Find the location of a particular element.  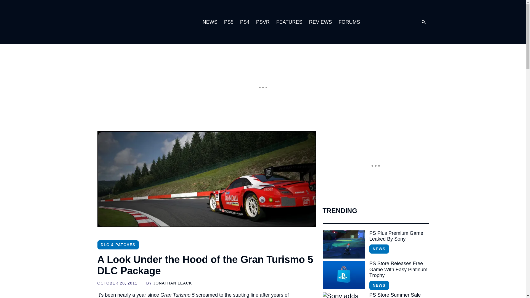

PS Store Releases Free Game With Easy Platinum Trophy is located at coordinates (343, 275).